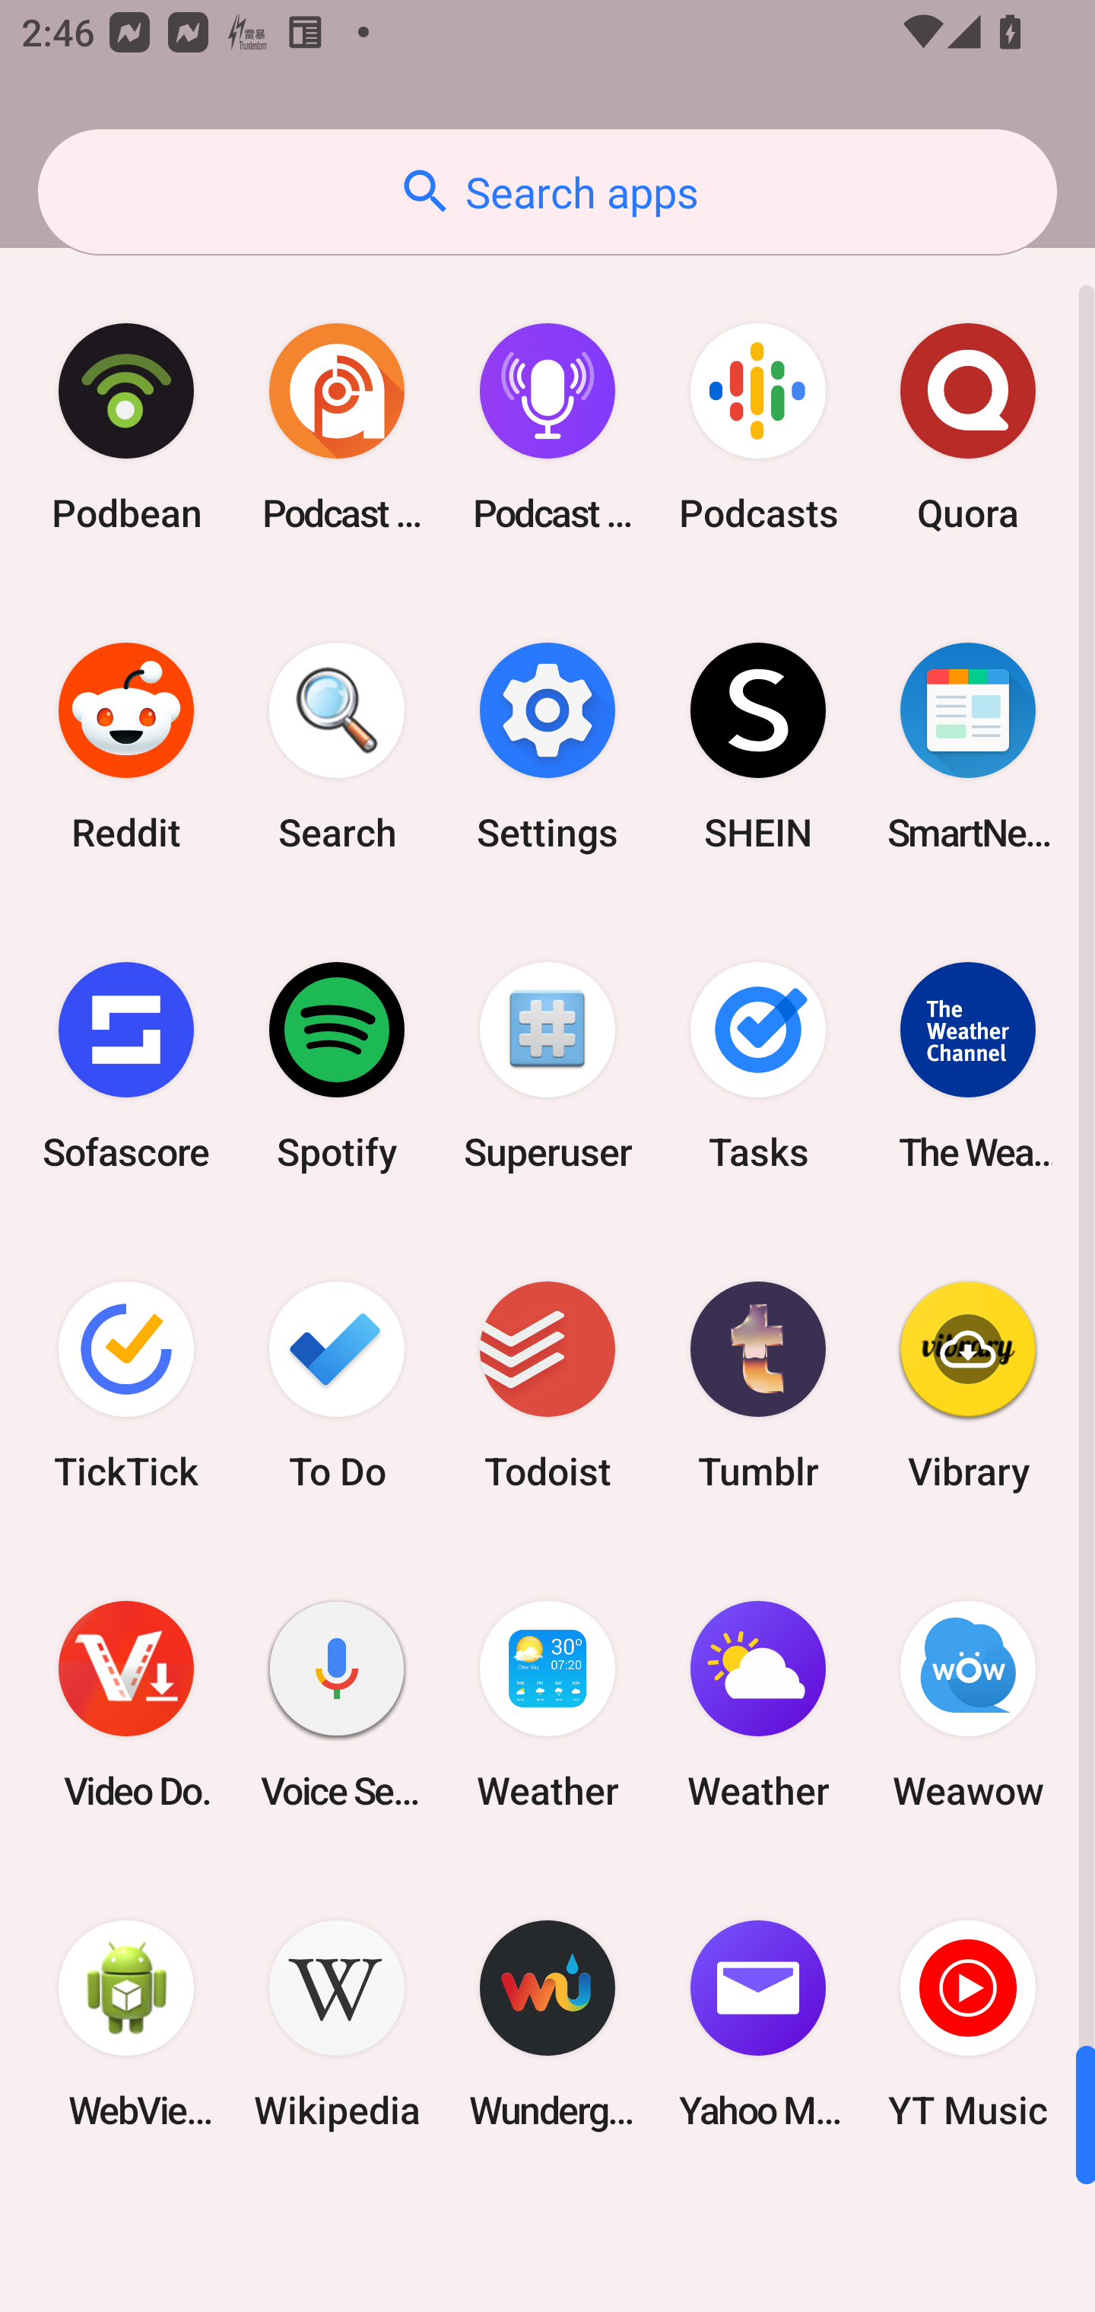 This screenshot has height=2312, width=1095. I want to click on The Weather Channel, so click(968, 1065).